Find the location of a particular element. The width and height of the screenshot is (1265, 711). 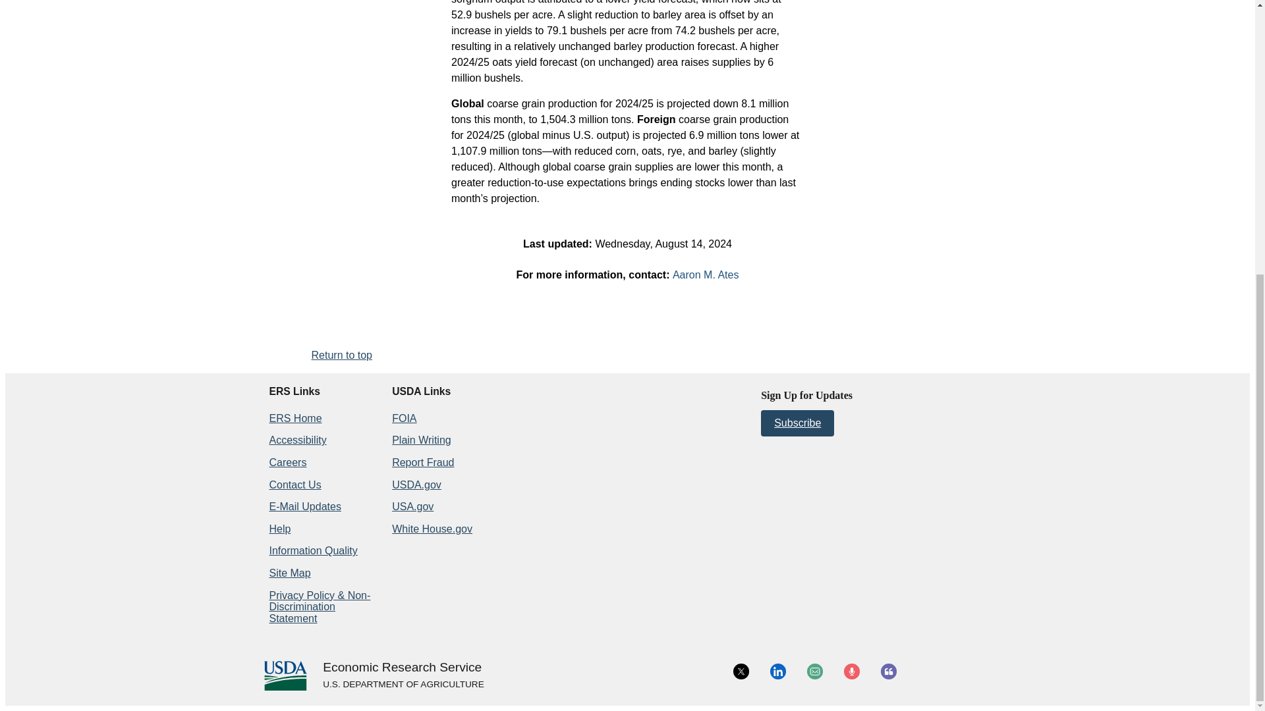

Multimedia Icon is located at coordinates (851, 671).